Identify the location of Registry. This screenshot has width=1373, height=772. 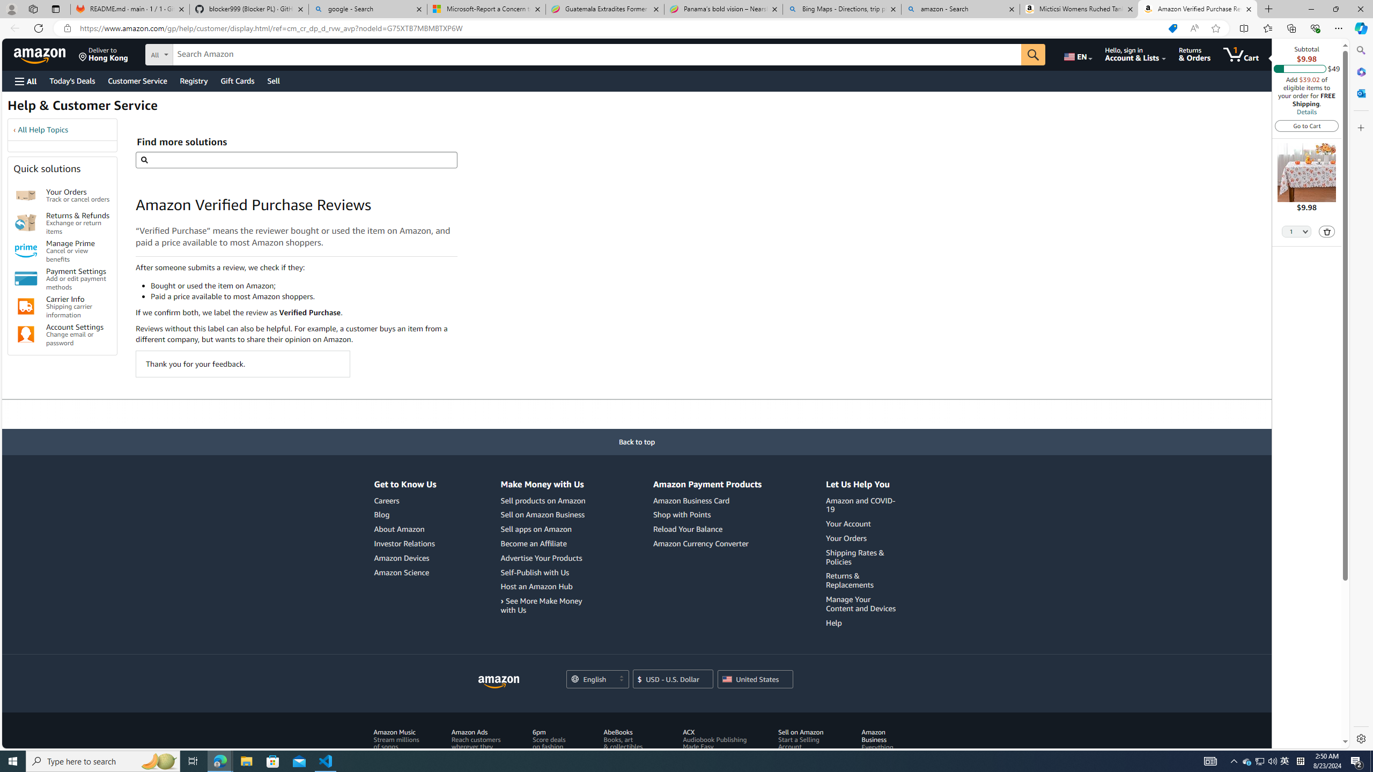
(193, 80).